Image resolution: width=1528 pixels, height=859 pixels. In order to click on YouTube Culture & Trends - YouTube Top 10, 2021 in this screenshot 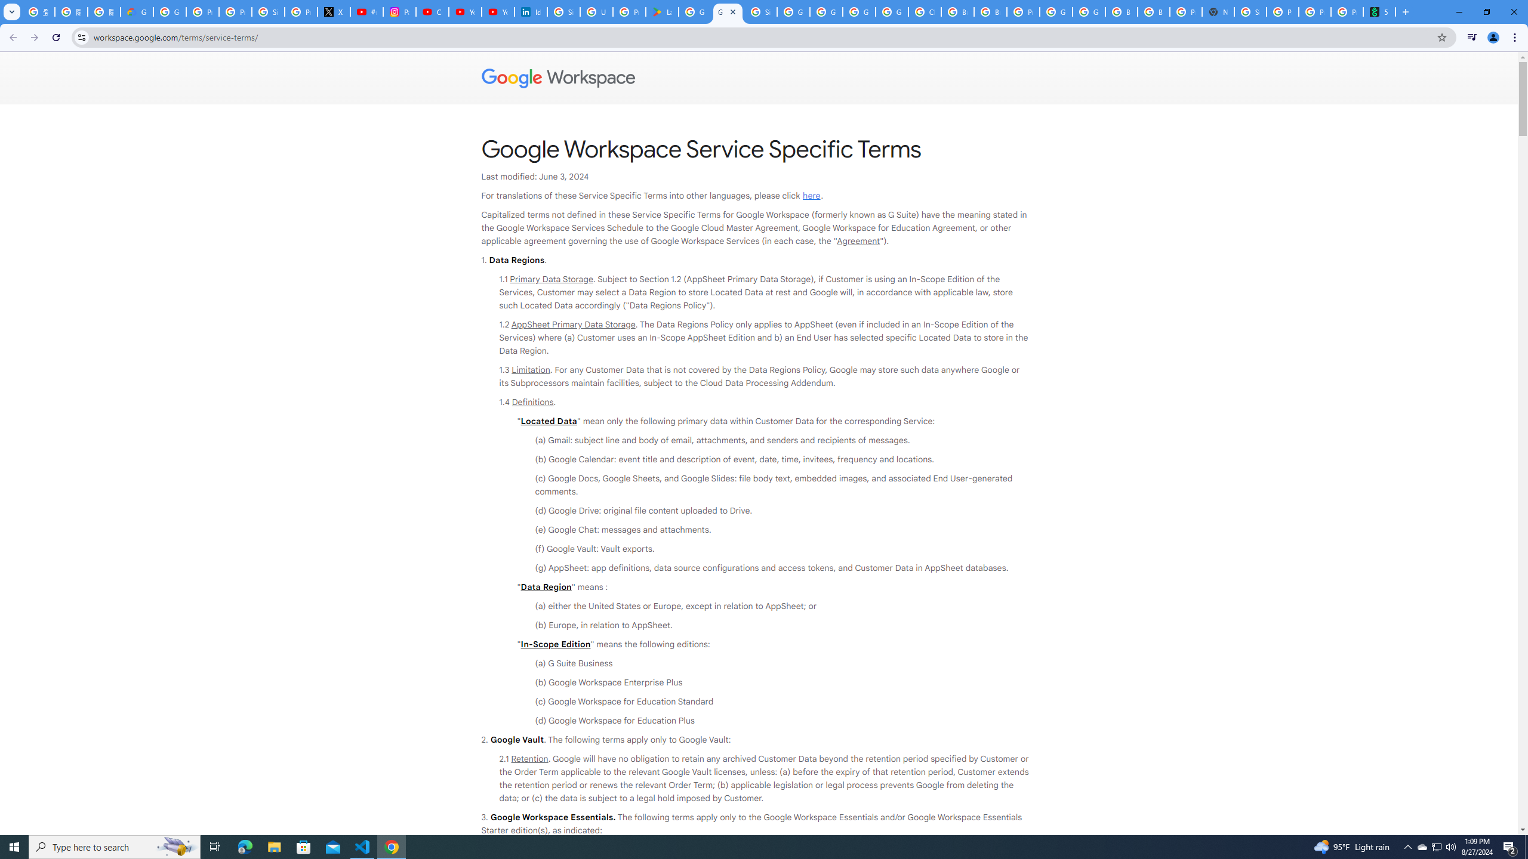, I will do `click(498, 12)`.